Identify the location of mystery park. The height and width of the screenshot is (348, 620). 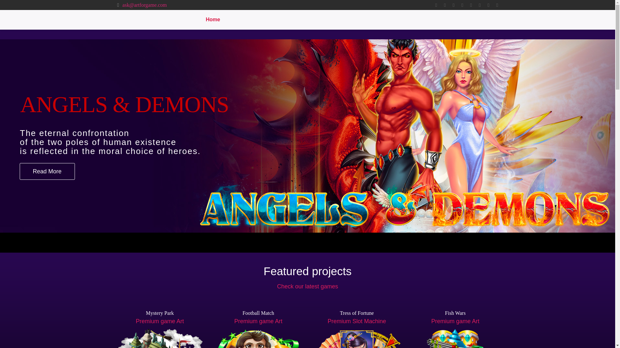
(160, 338).